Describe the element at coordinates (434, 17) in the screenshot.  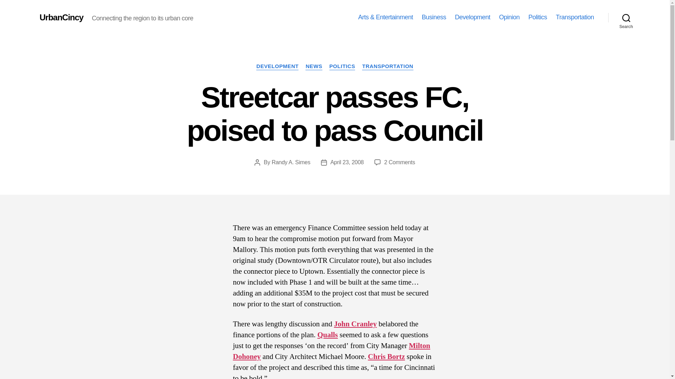
I see `Business` at that location.